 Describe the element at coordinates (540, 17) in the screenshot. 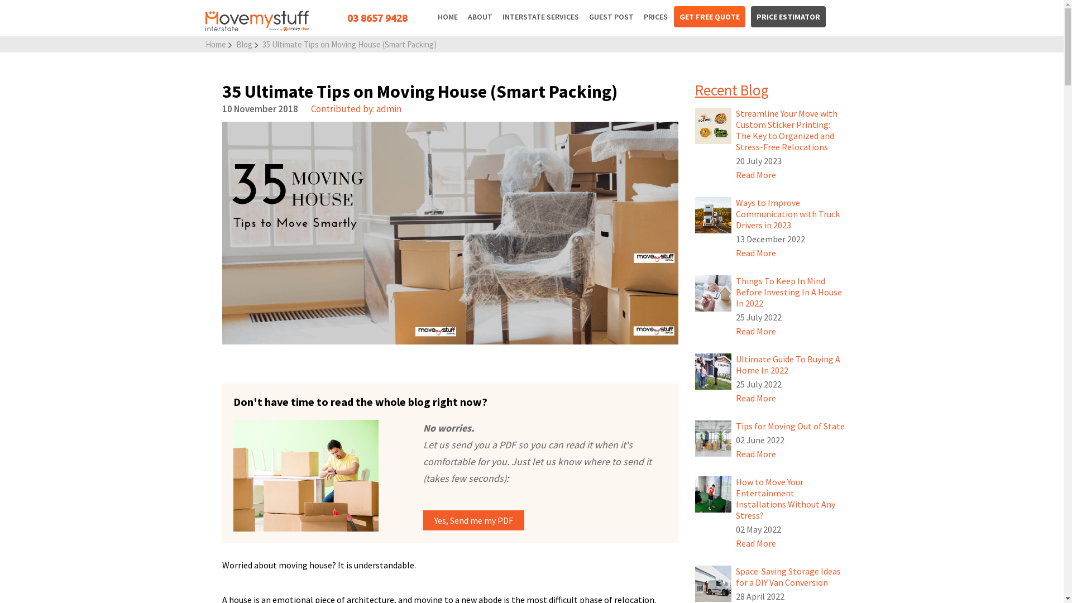

I see `INTERSTATE SERVICES` at that location.